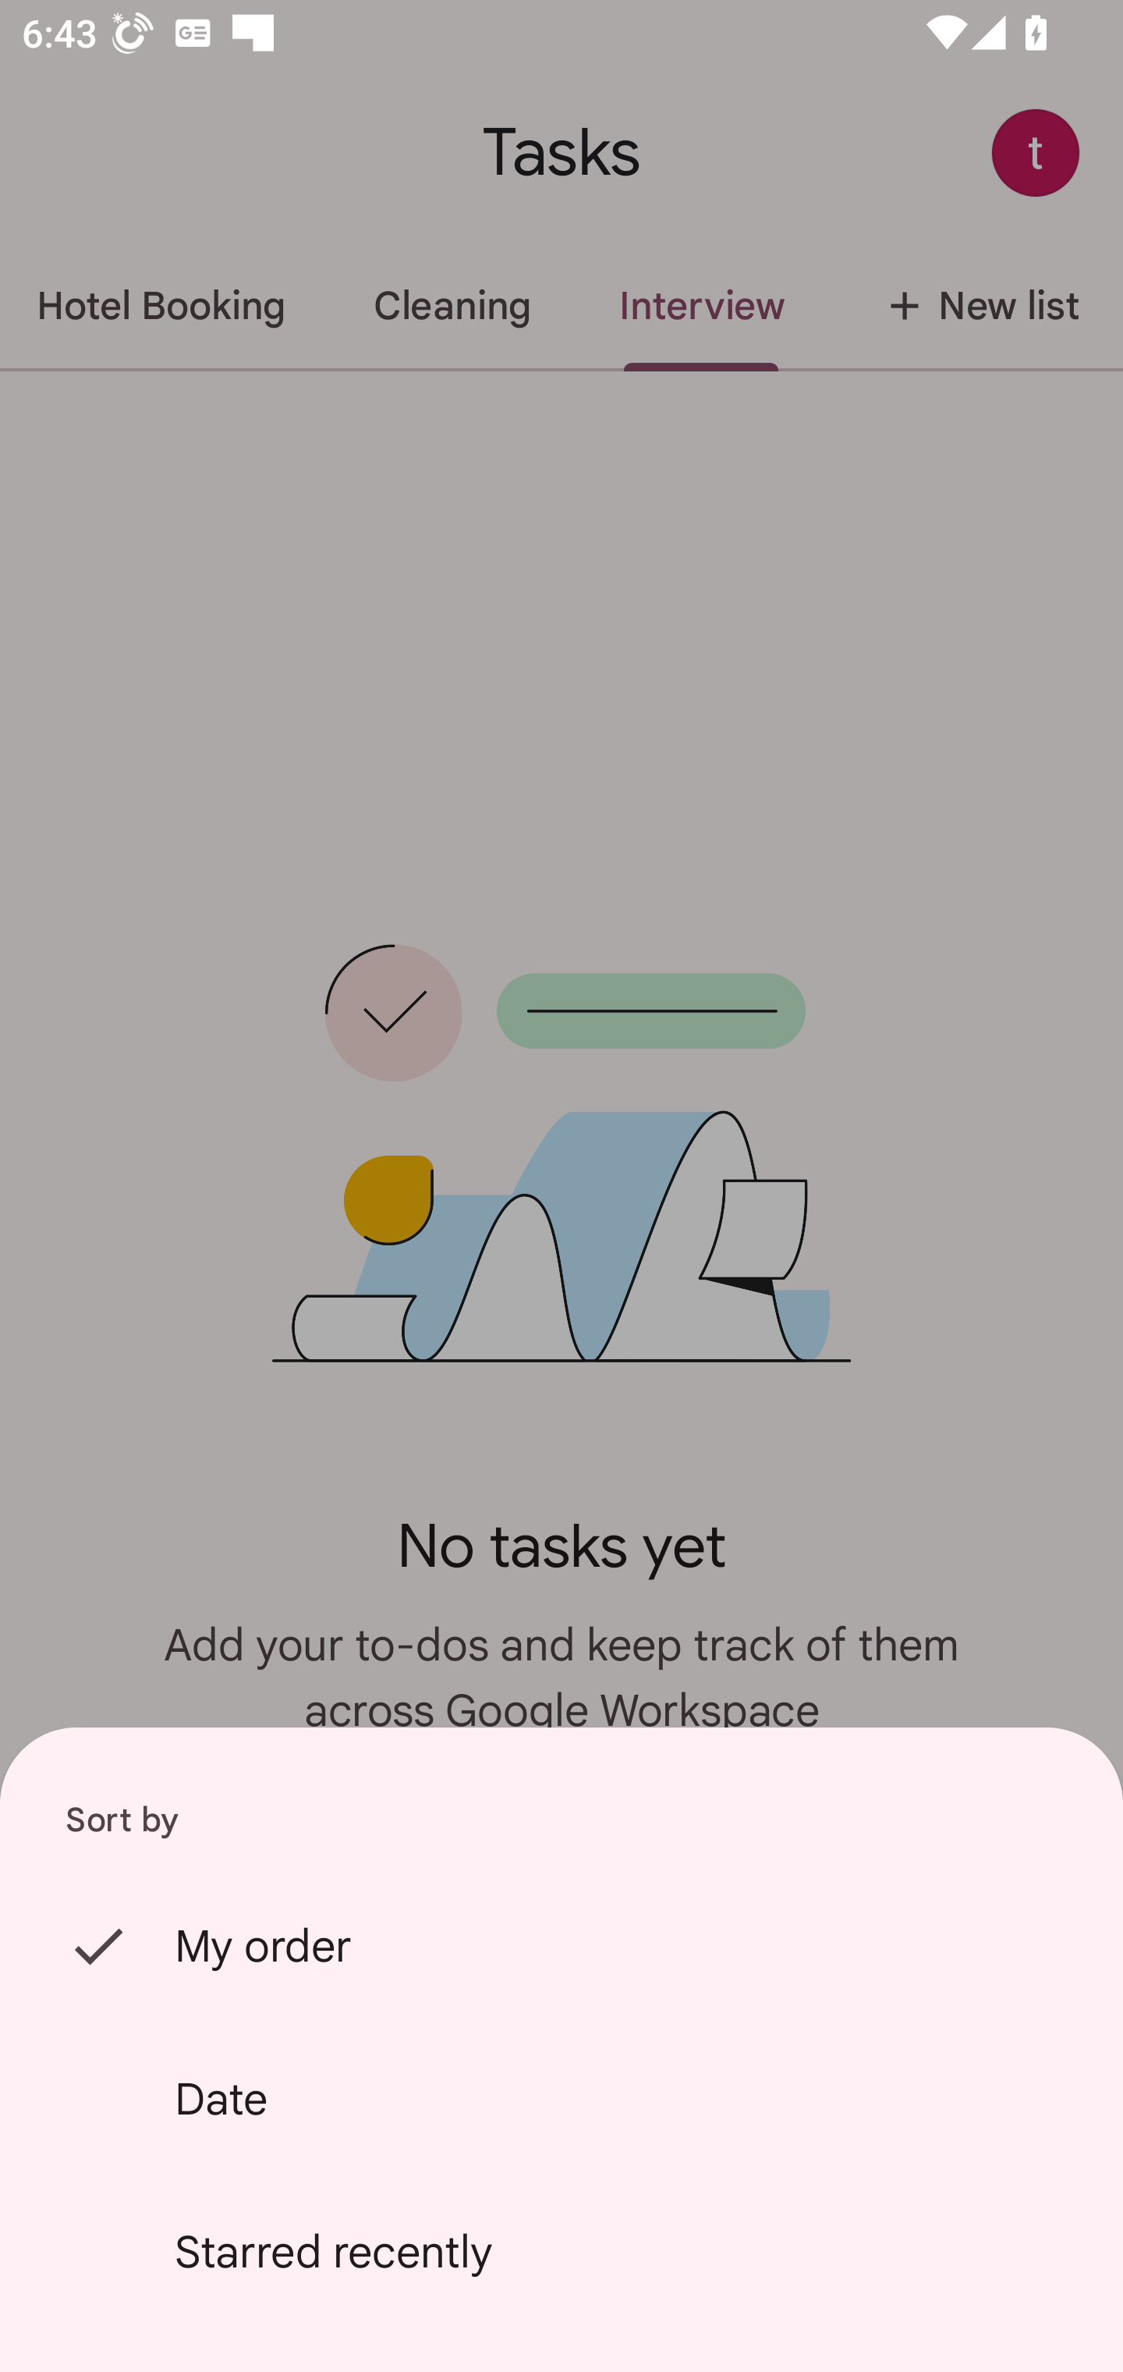 The image size is (1123, 2372). What do you see at coordinates (561, 1946) in the screenshot?
I see `My order` at bounding box center [561, 1946].